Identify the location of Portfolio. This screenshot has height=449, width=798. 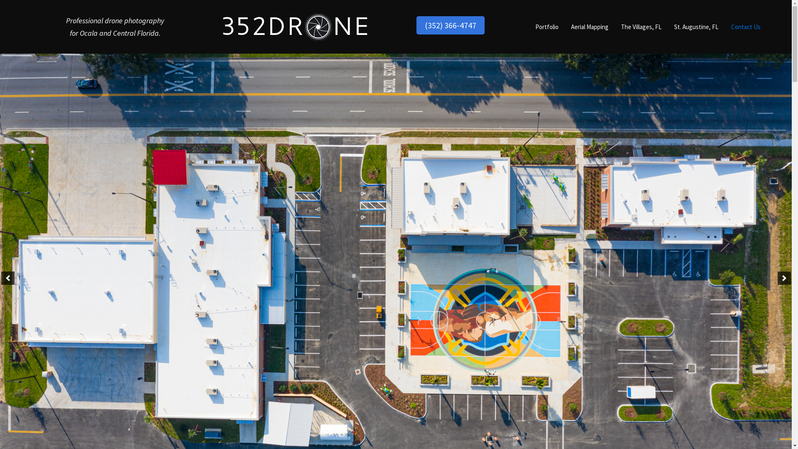
(547, 27).